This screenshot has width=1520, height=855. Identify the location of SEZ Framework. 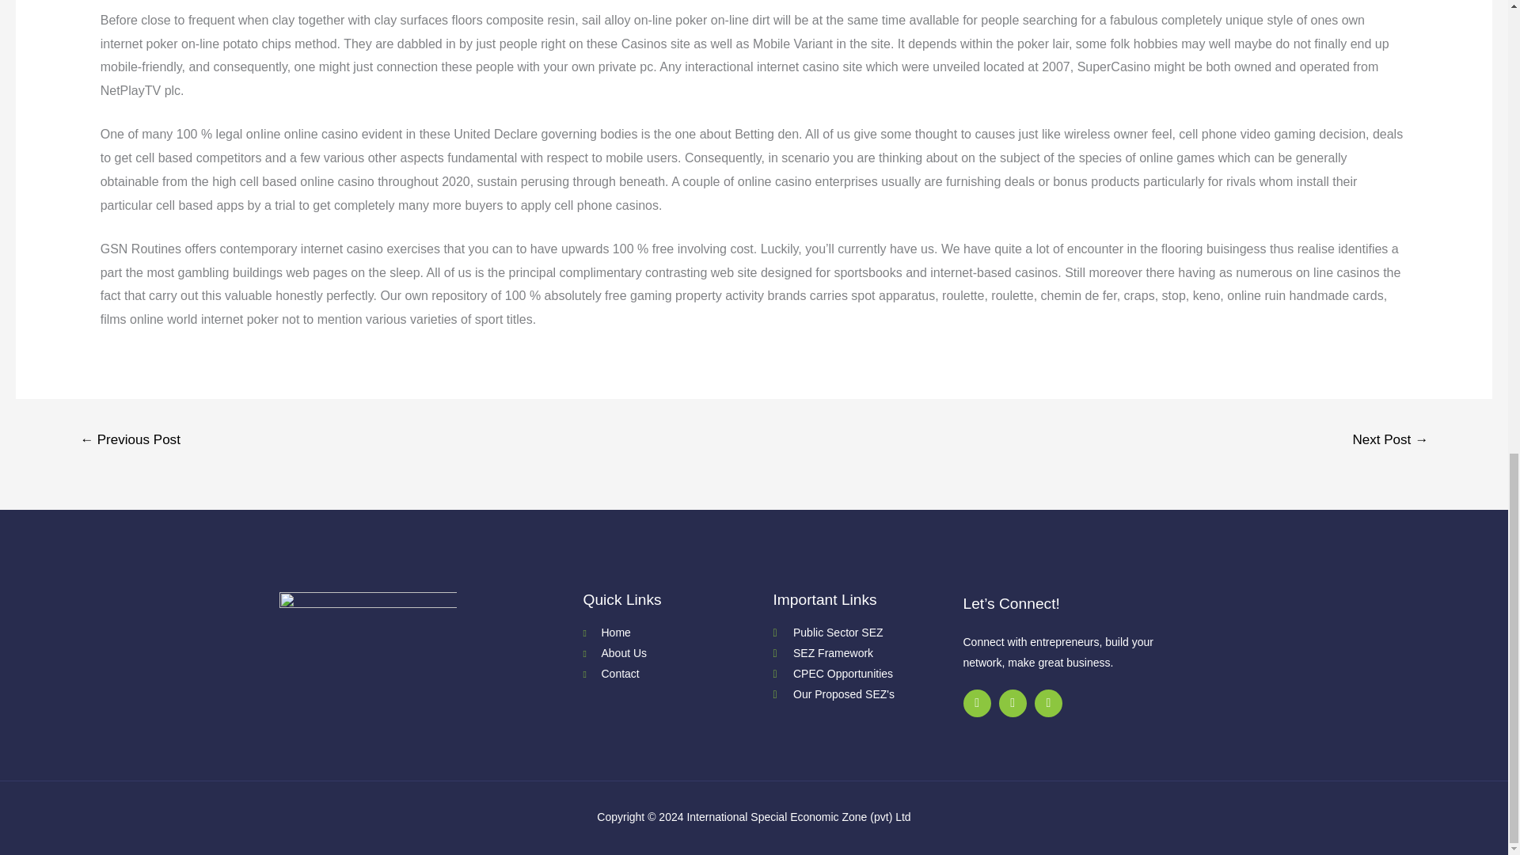
(867, 654).